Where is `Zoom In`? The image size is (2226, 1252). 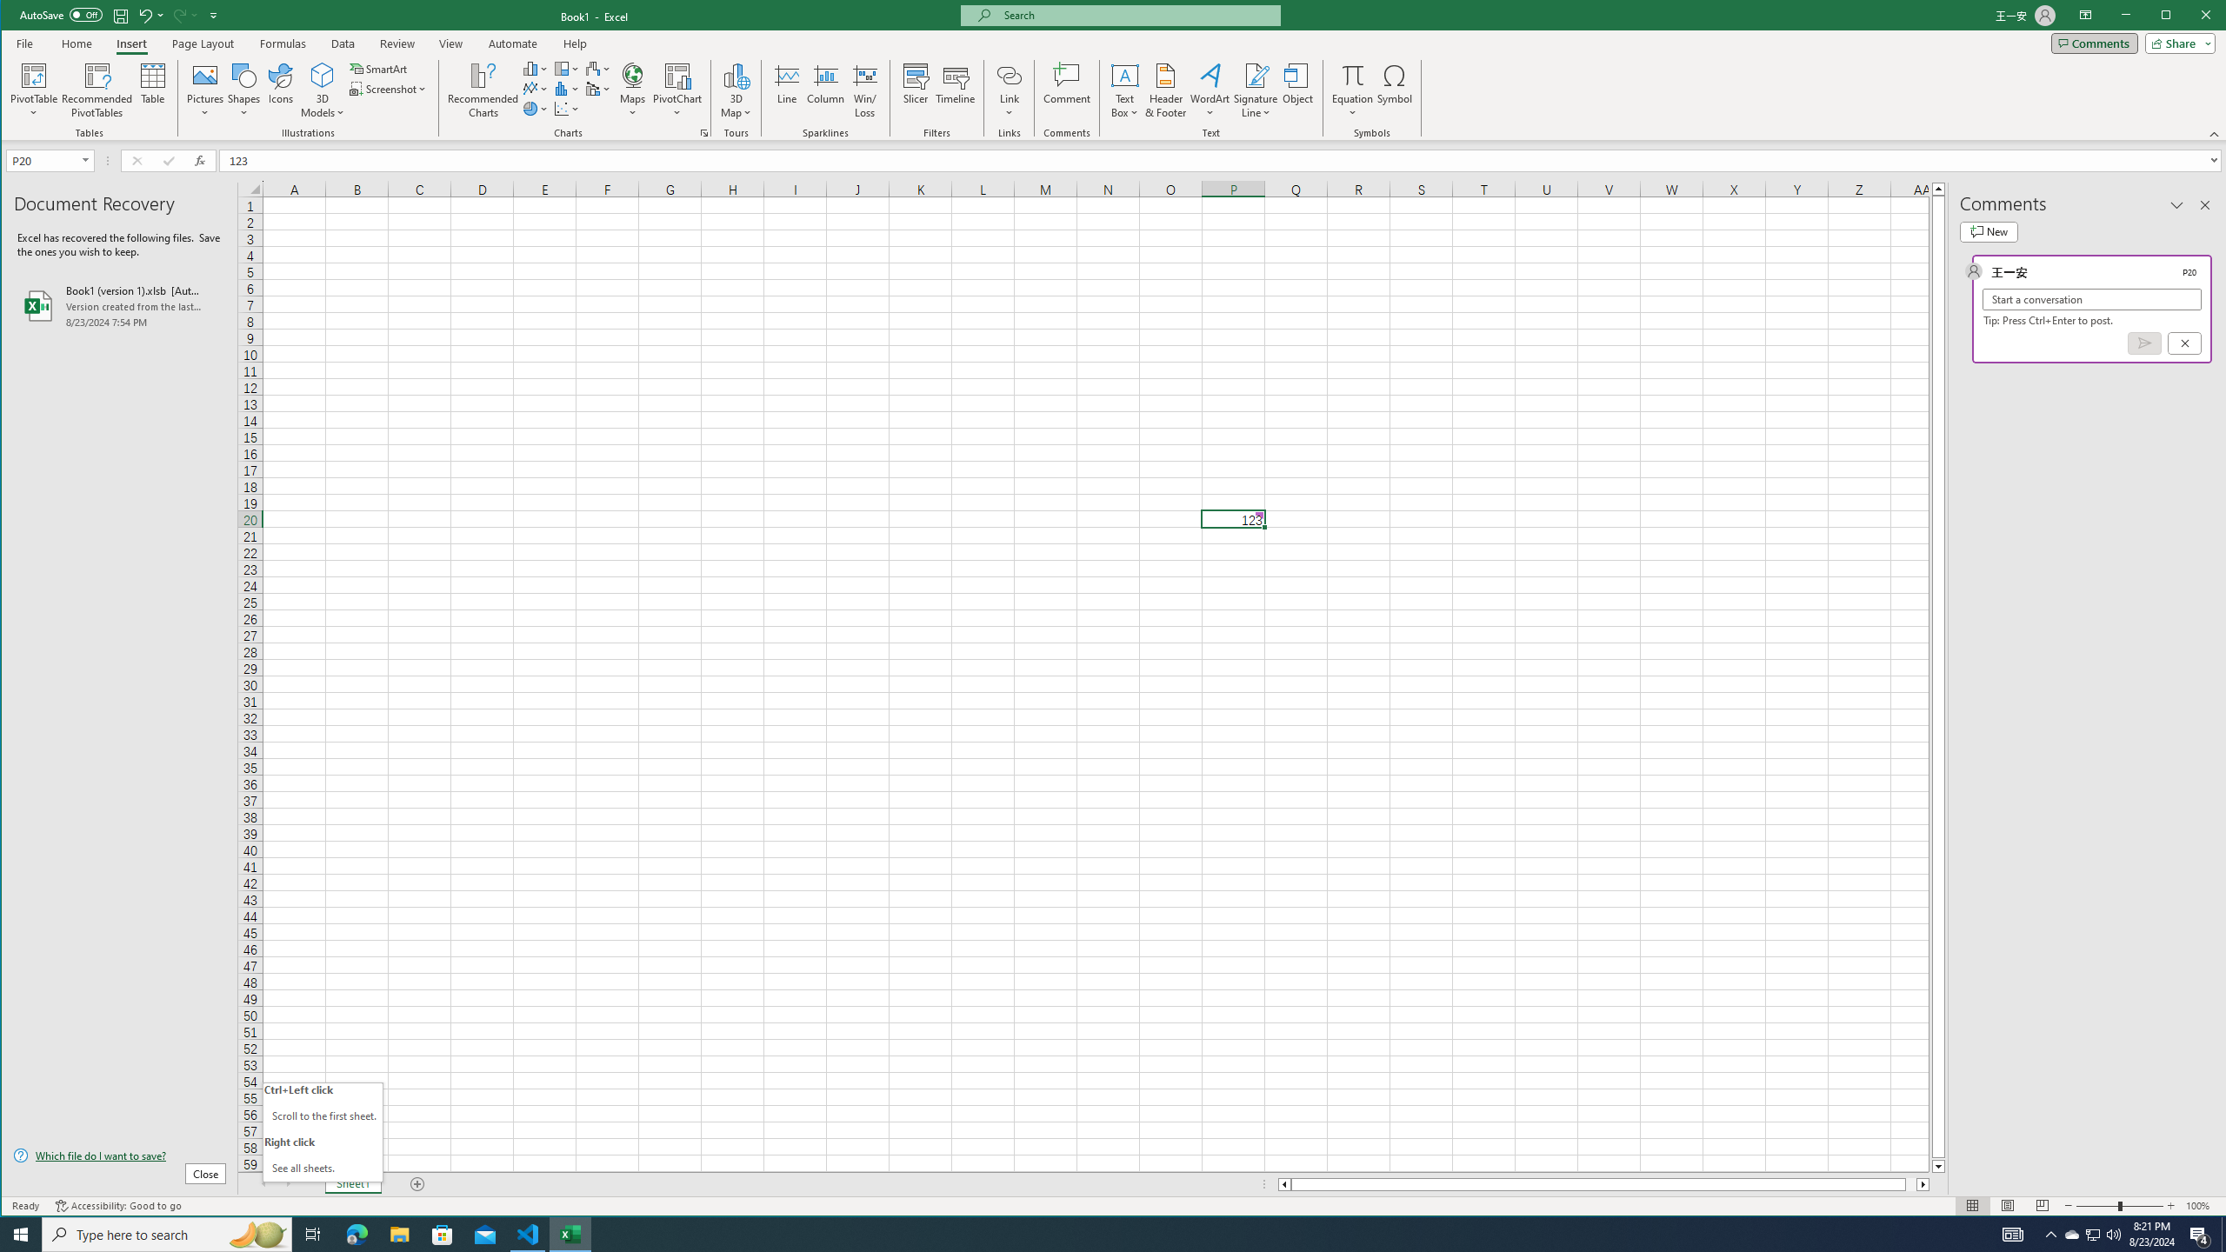
Zoom In is located at coordinates (2171, 1206).